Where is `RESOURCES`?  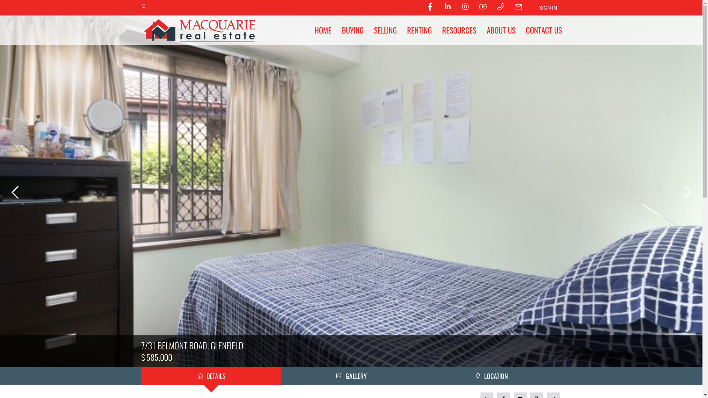
RESOURCES is located at coordinates (459, 30).